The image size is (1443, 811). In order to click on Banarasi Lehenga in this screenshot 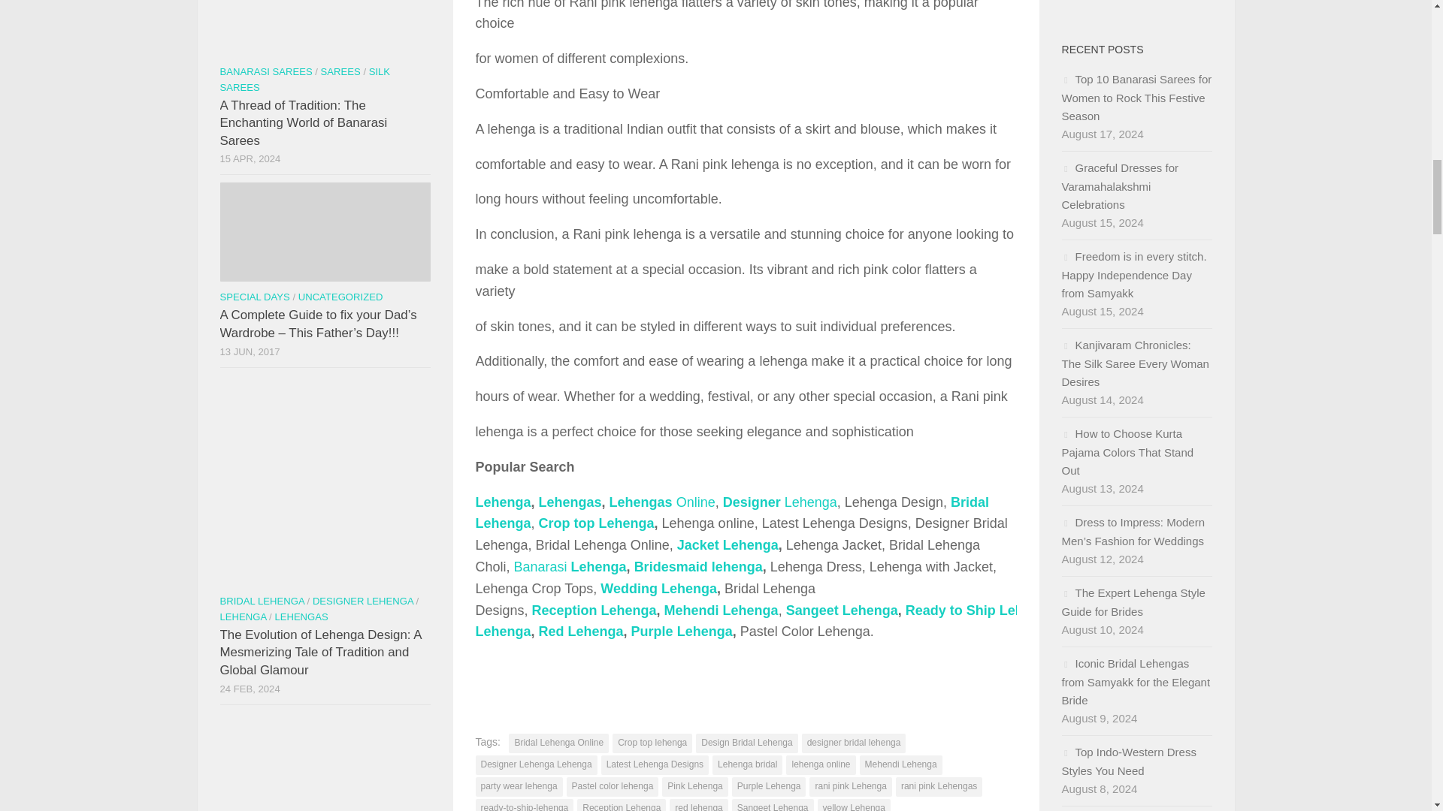, I will do `click(570, 566)`.